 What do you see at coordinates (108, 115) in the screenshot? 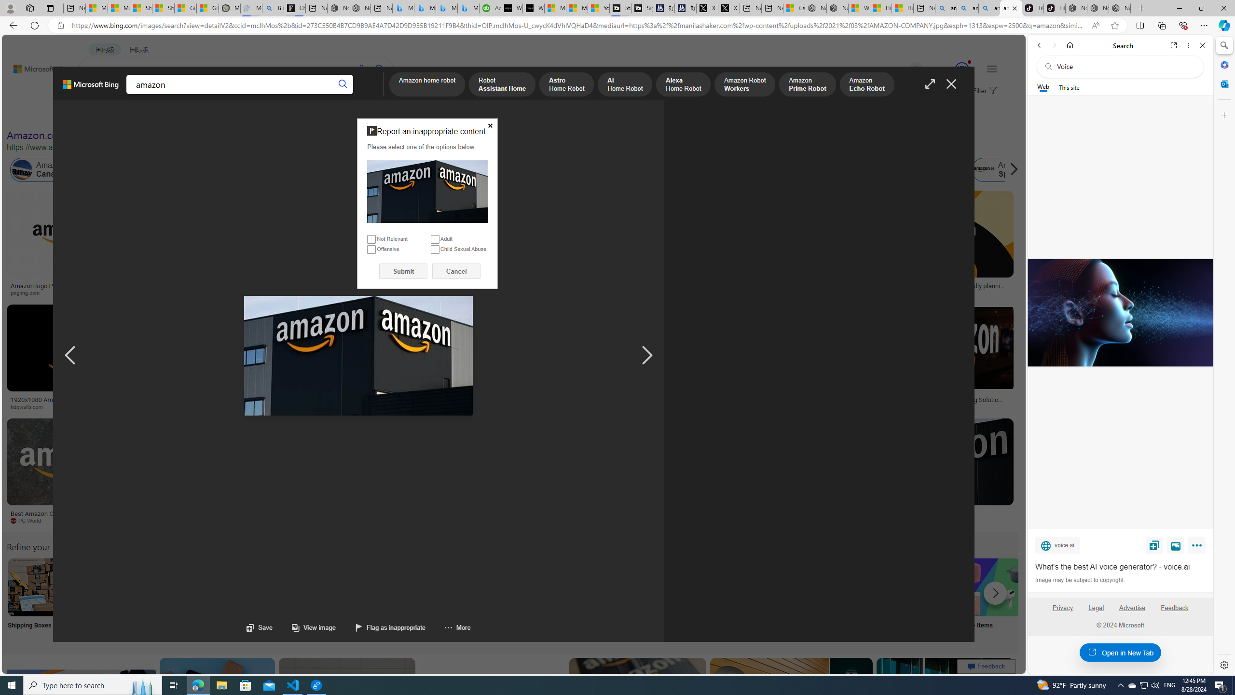
I see `Image size` at bounding box center [108, 115].